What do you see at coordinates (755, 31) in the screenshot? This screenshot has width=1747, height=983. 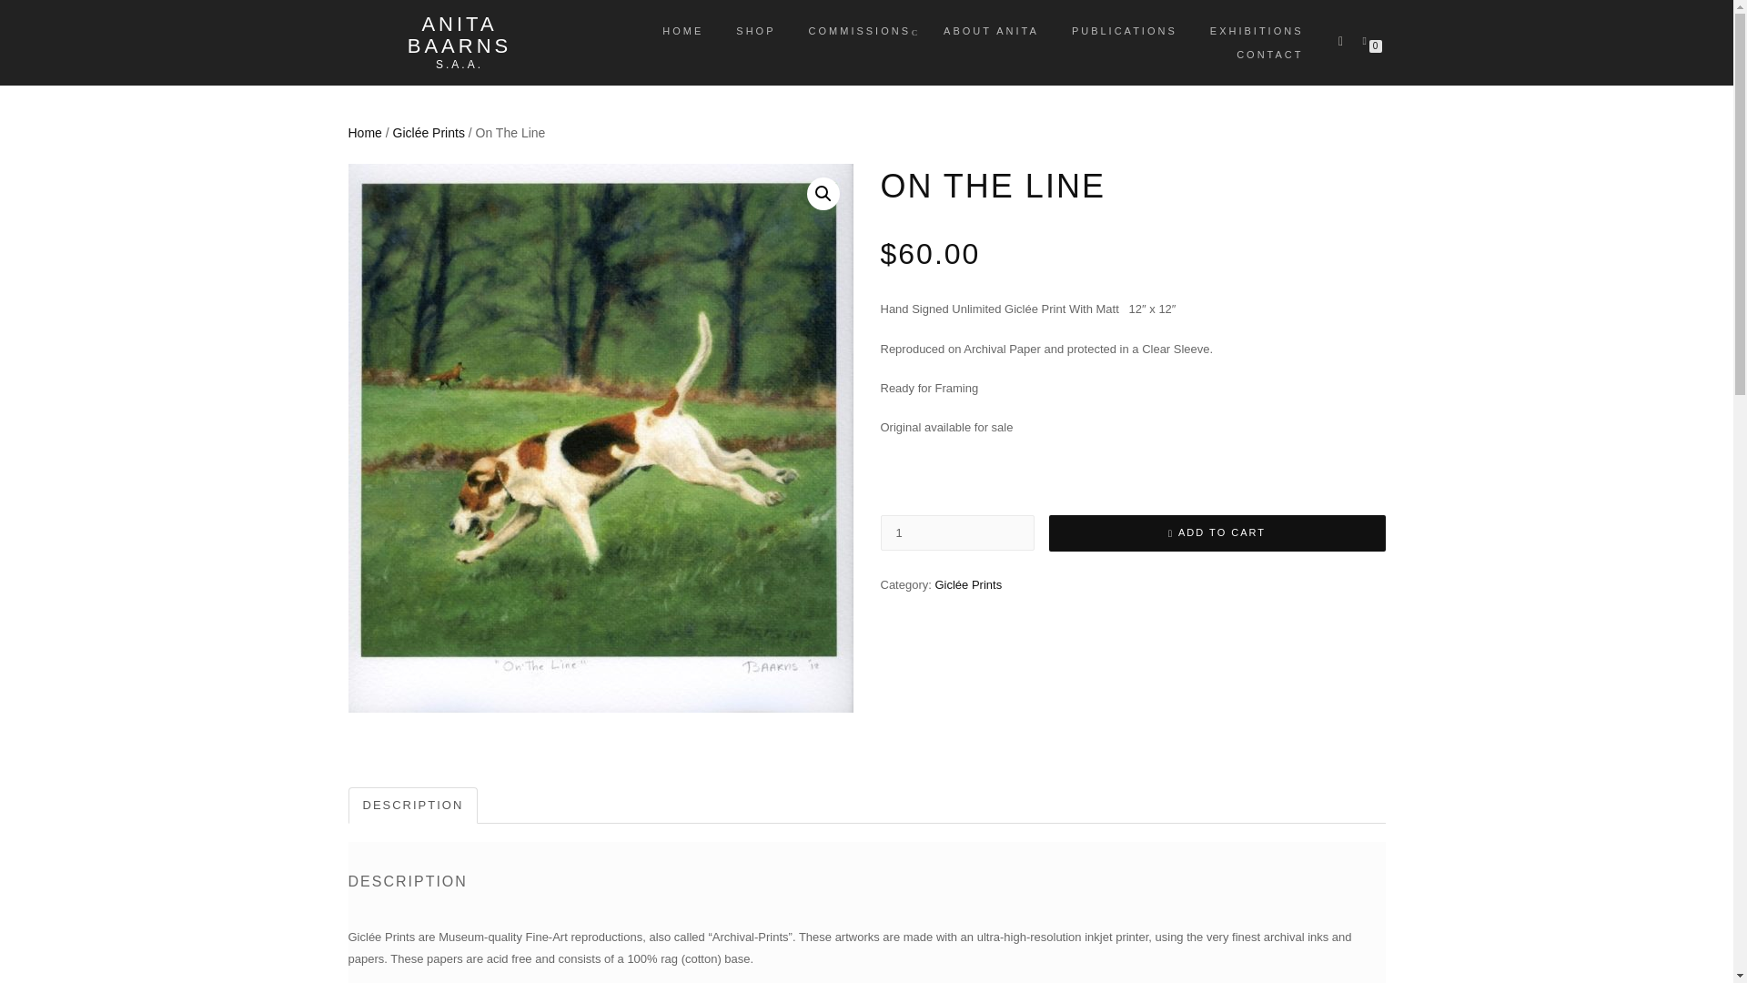 I see `SHOP` at bounding box center [755, 31].